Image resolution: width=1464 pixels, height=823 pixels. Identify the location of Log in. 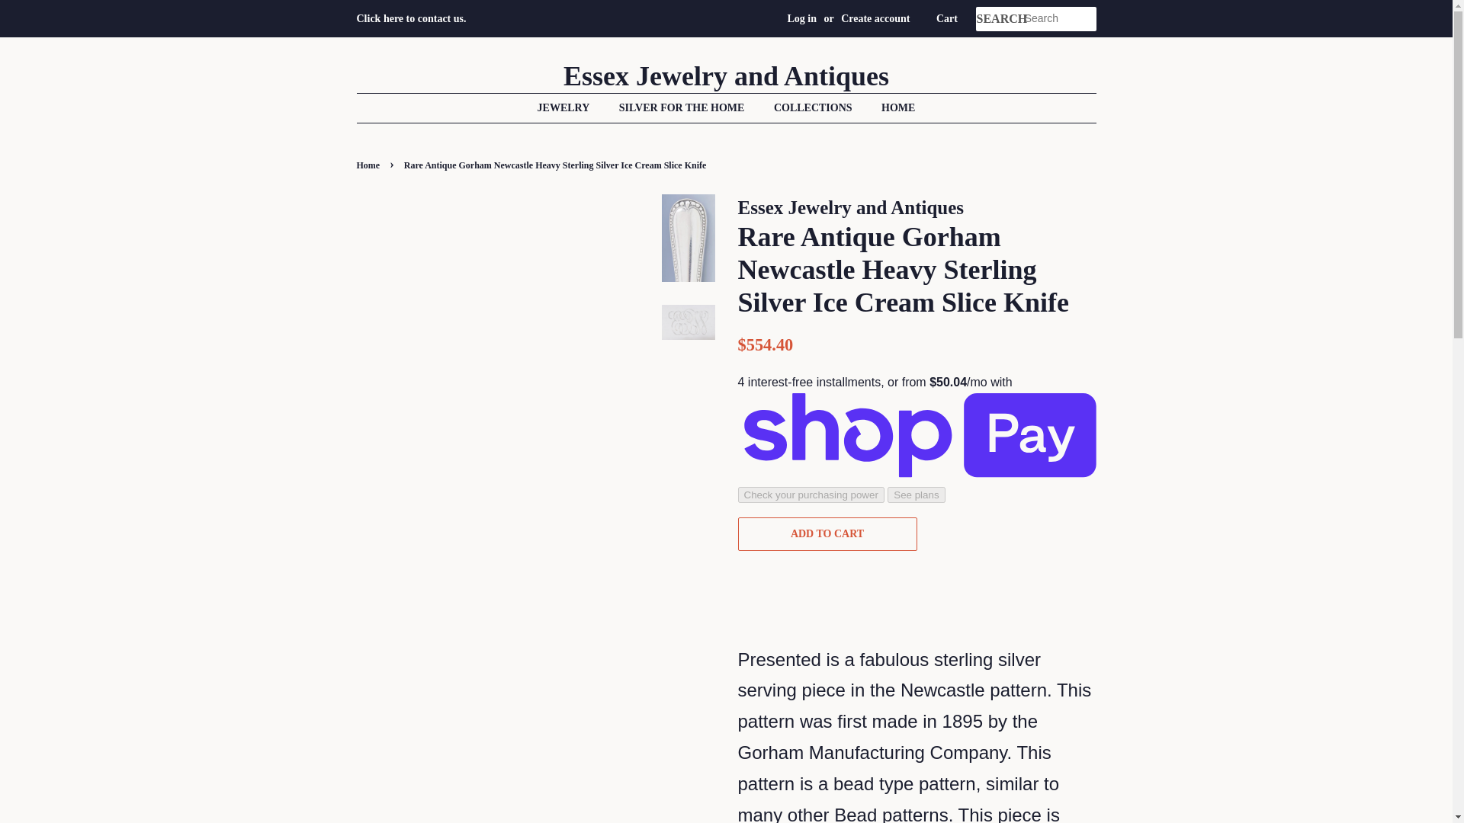
(802, 18).